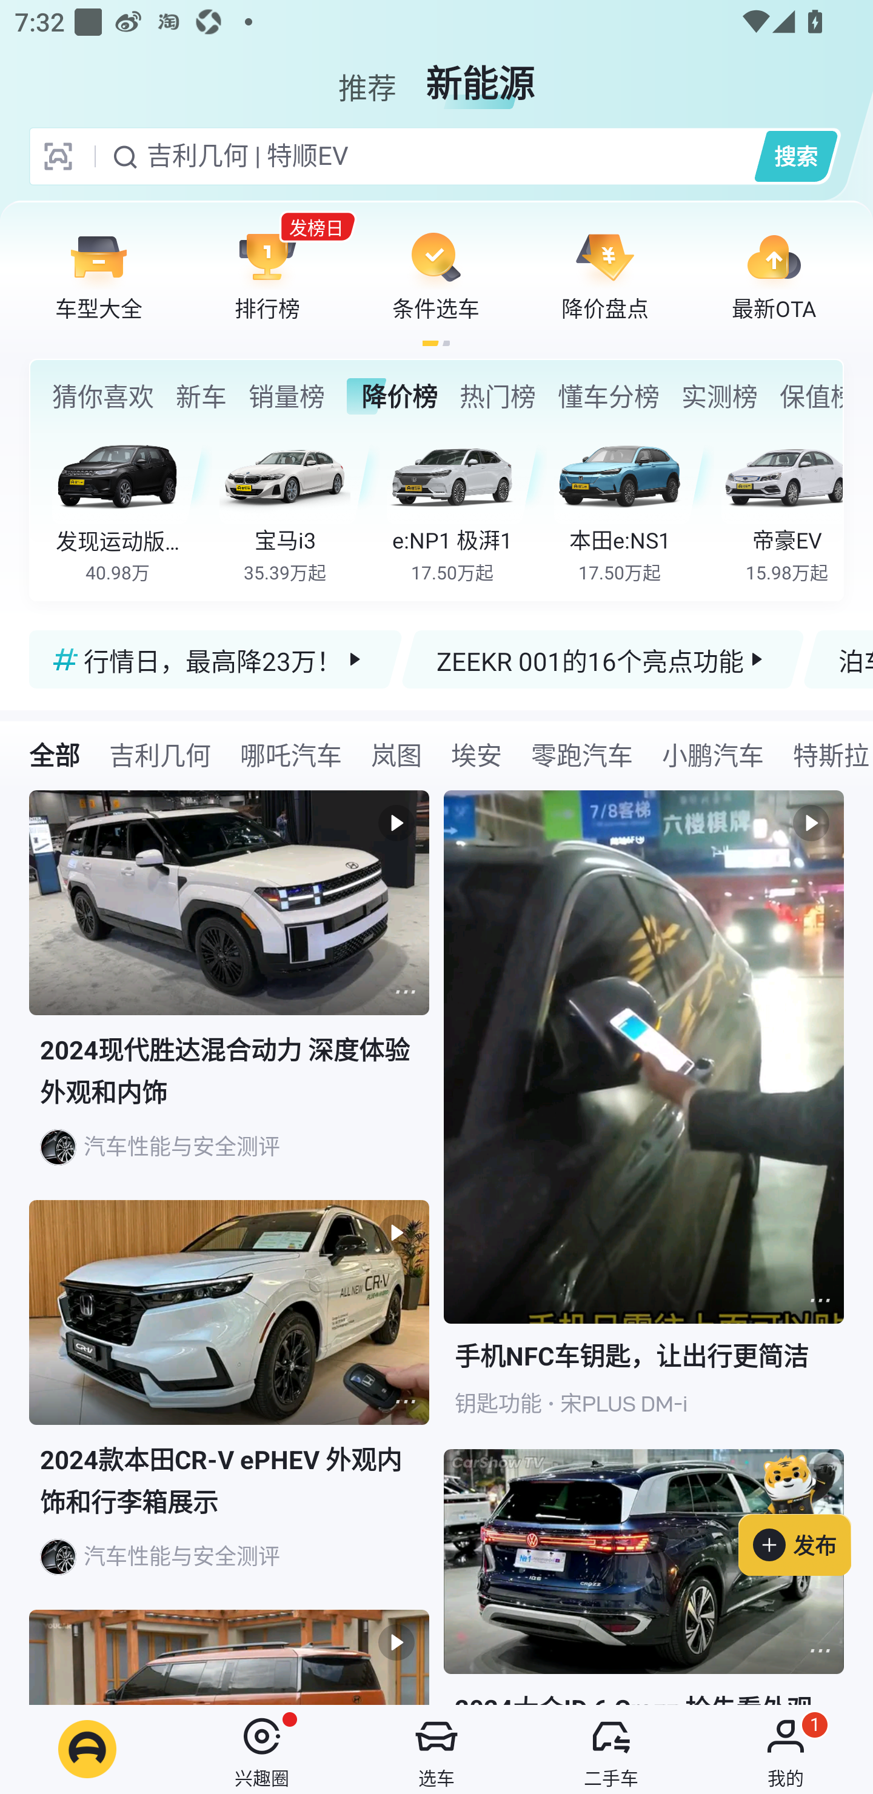 This screenshot has width=873, height=1794. I want to click on 懂车分榜, so click(609, 396).